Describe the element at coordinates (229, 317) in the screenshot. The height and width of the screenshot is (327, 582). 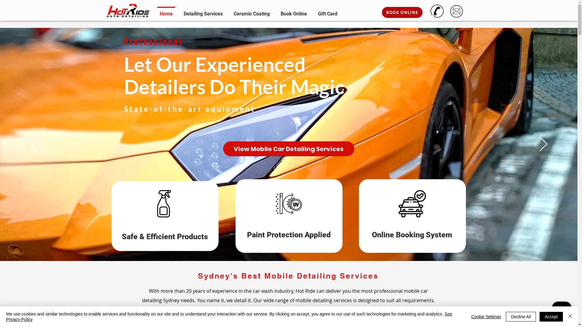
I see `See Privacy Policy` at that location.